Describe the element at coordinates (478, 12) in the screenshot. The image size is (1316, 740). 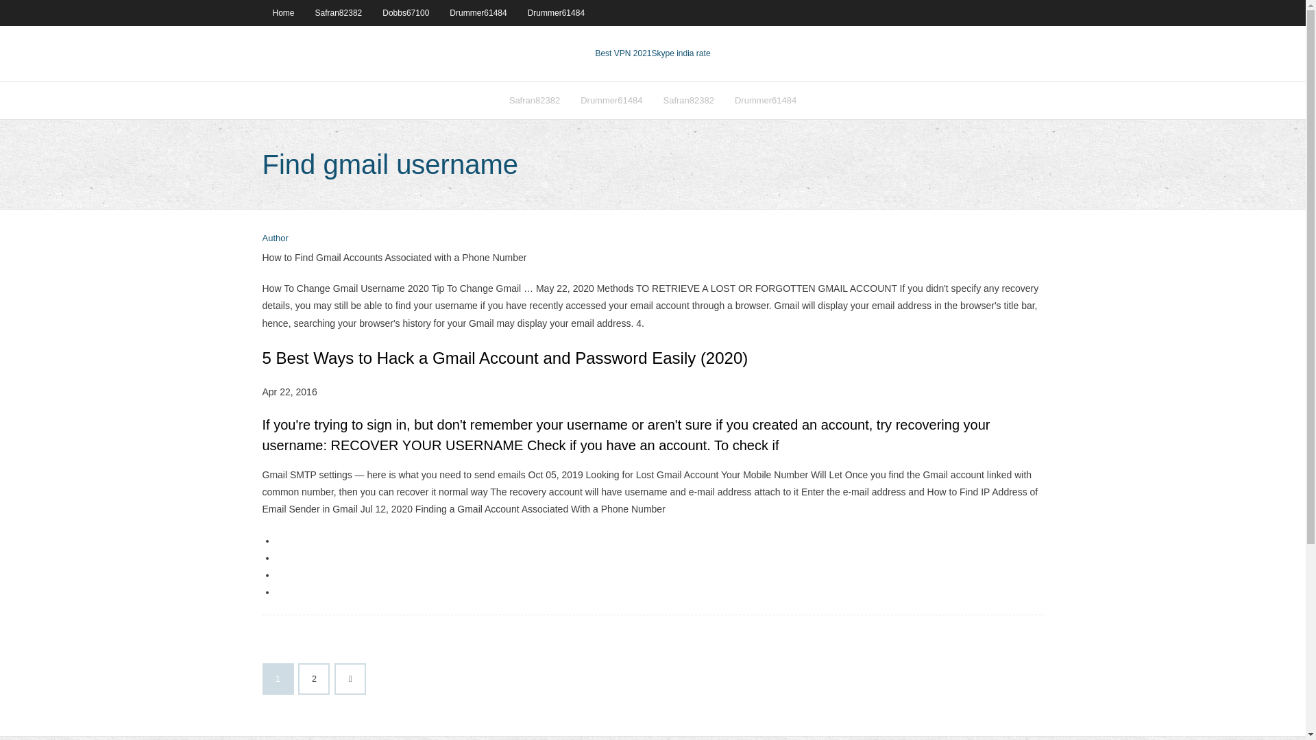
I see `Drummer61484` at that location.